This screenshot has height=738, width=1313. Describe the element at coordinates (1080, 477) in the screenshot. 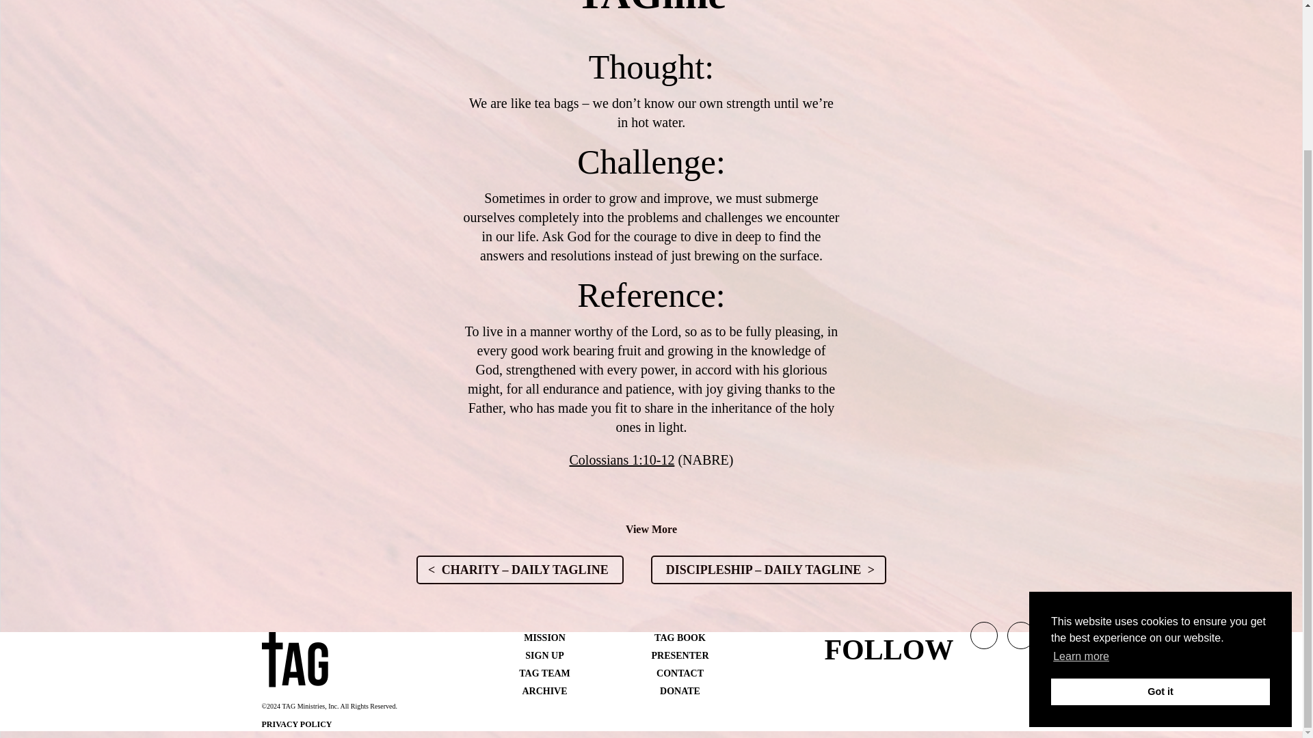

I see `Learn more` at that location.